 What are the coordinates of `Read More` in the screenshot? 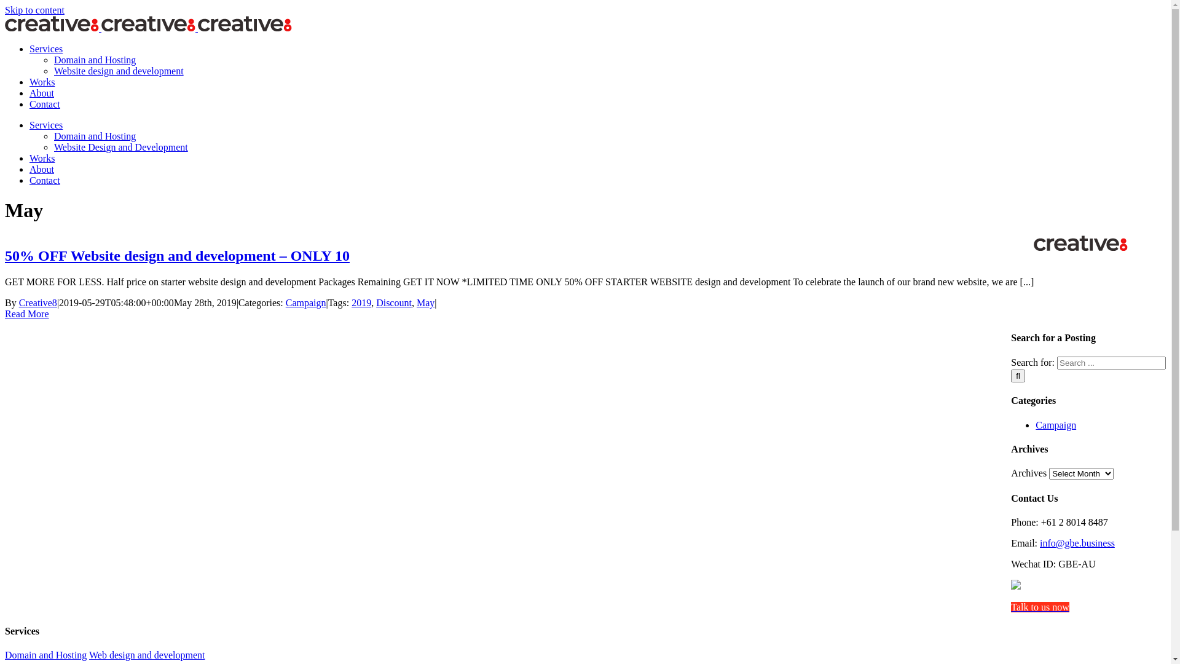 It's located at (27, 314).